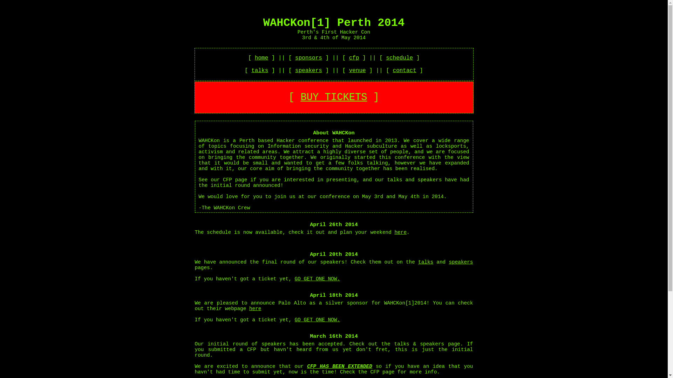 The image size is (673, 378). Describe the element at coordinates (405, 71) in the screenshot. I see `contact` at that location.